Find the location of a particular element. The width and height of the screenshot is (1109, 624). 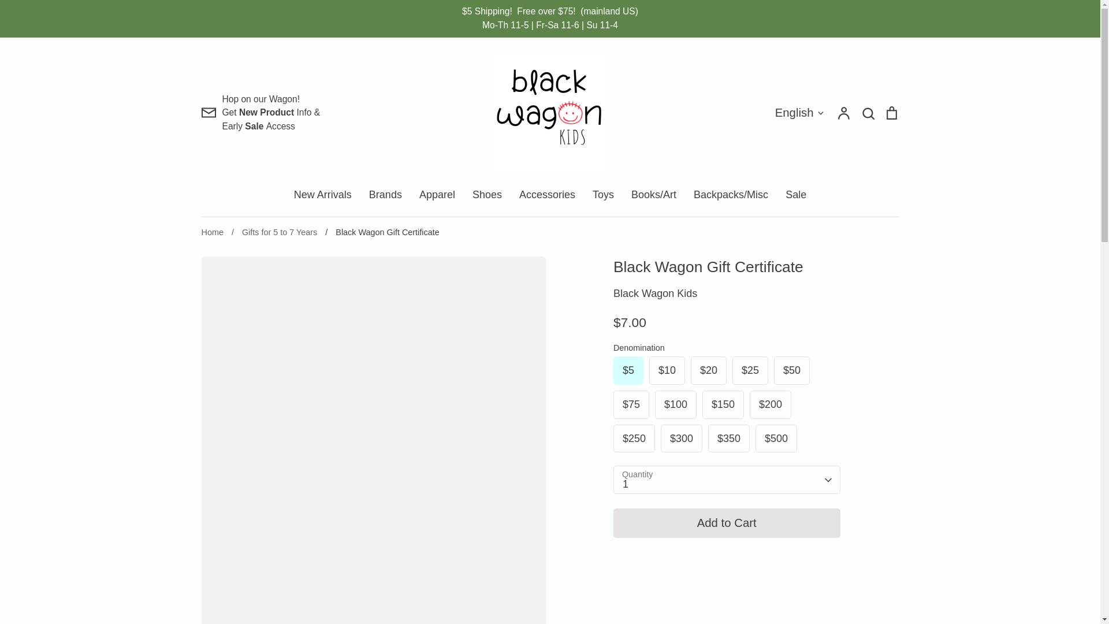

New Arrivals is located at coordinates (322, 194).